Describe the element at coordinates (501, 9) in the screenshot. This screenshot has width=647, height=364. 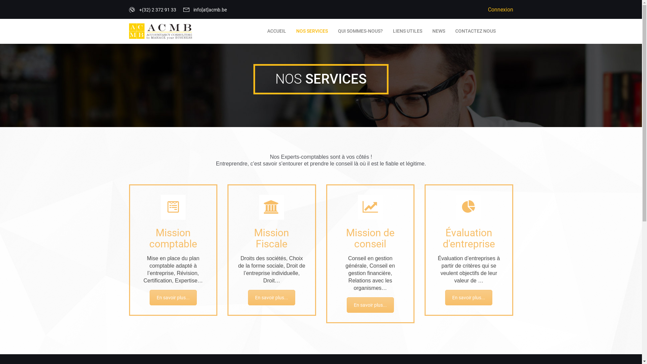
I see `Connexion` at that location.